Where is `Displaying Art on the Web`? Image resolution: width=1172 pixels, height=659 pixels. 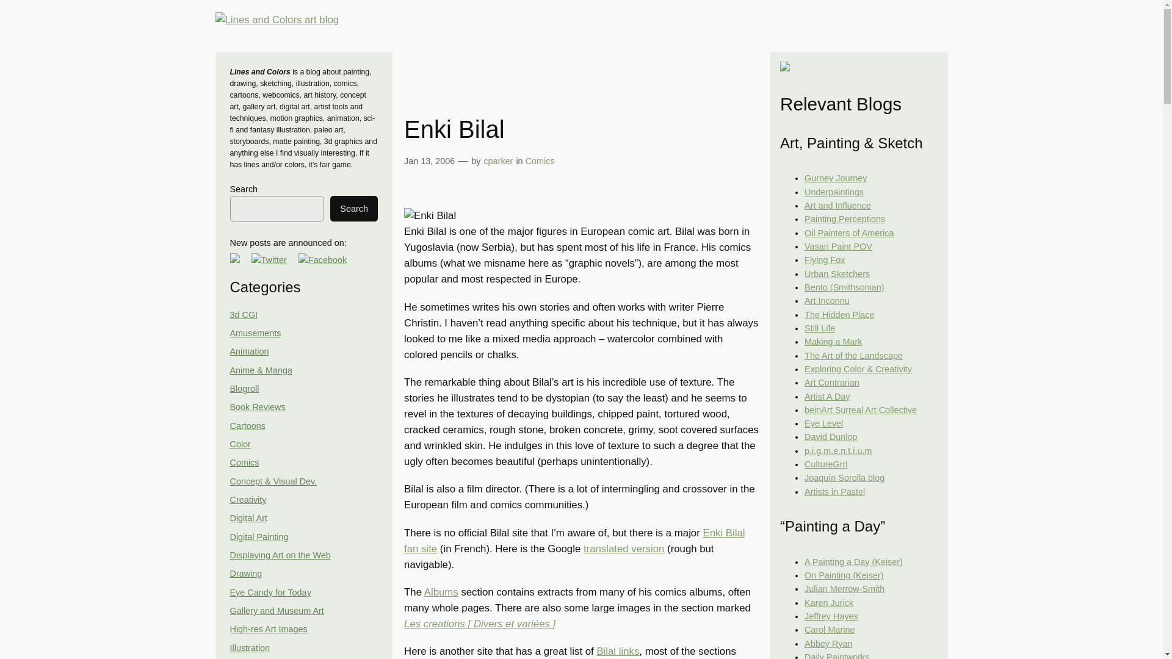
Displaying Art on the Web is located at coordinates (280, 555).